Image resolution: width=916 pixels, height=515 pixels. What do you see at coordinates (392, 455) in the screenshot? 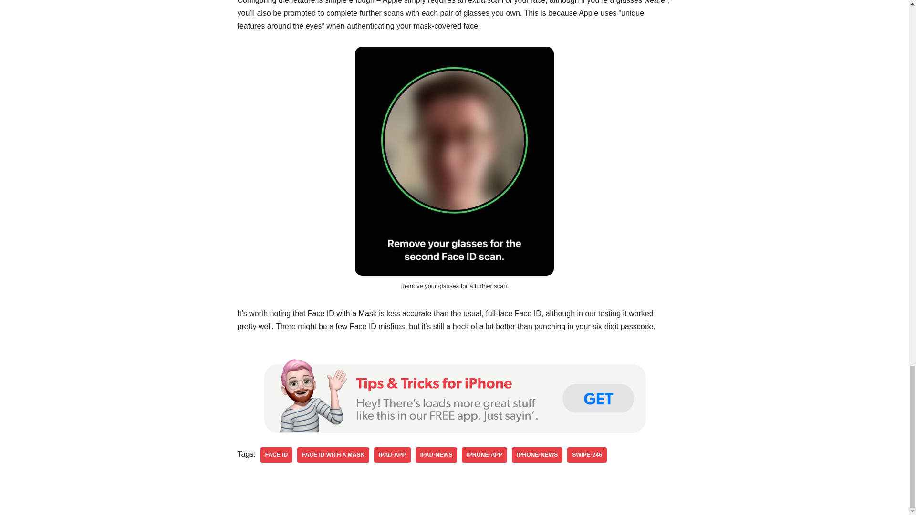
I see `IPAD-APP` at bounding box center [392, 455].